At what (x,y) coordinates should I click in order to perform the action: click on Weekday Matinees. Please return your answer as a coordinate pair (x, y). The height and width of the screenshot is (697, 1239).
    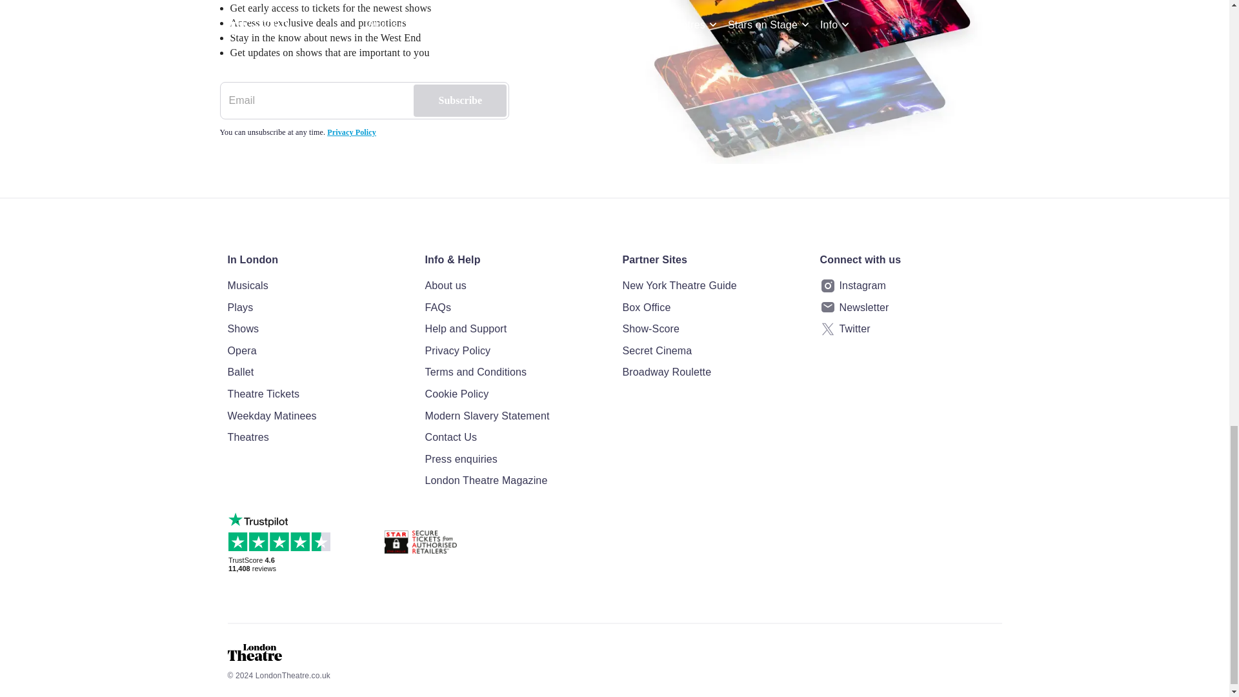
    Looking at the image, I should click on (317, 416).